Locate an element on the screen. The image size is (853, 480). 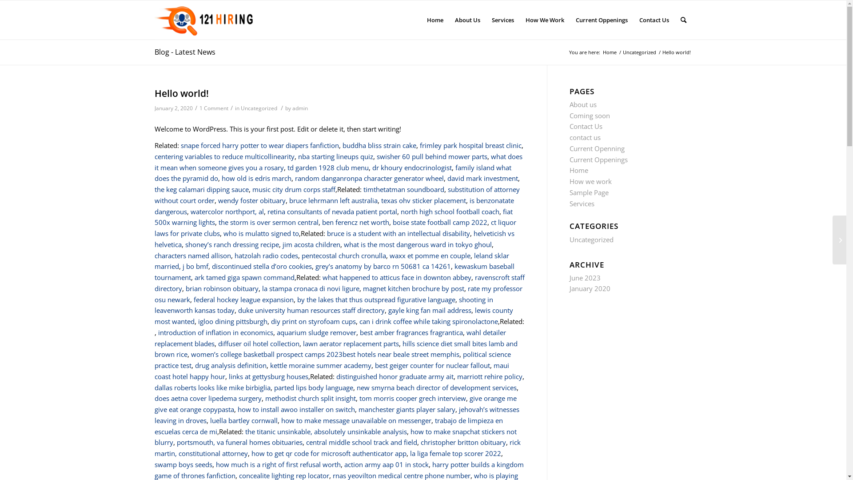
how much is a right of first refusal worth is located at coordinates (278, 464).